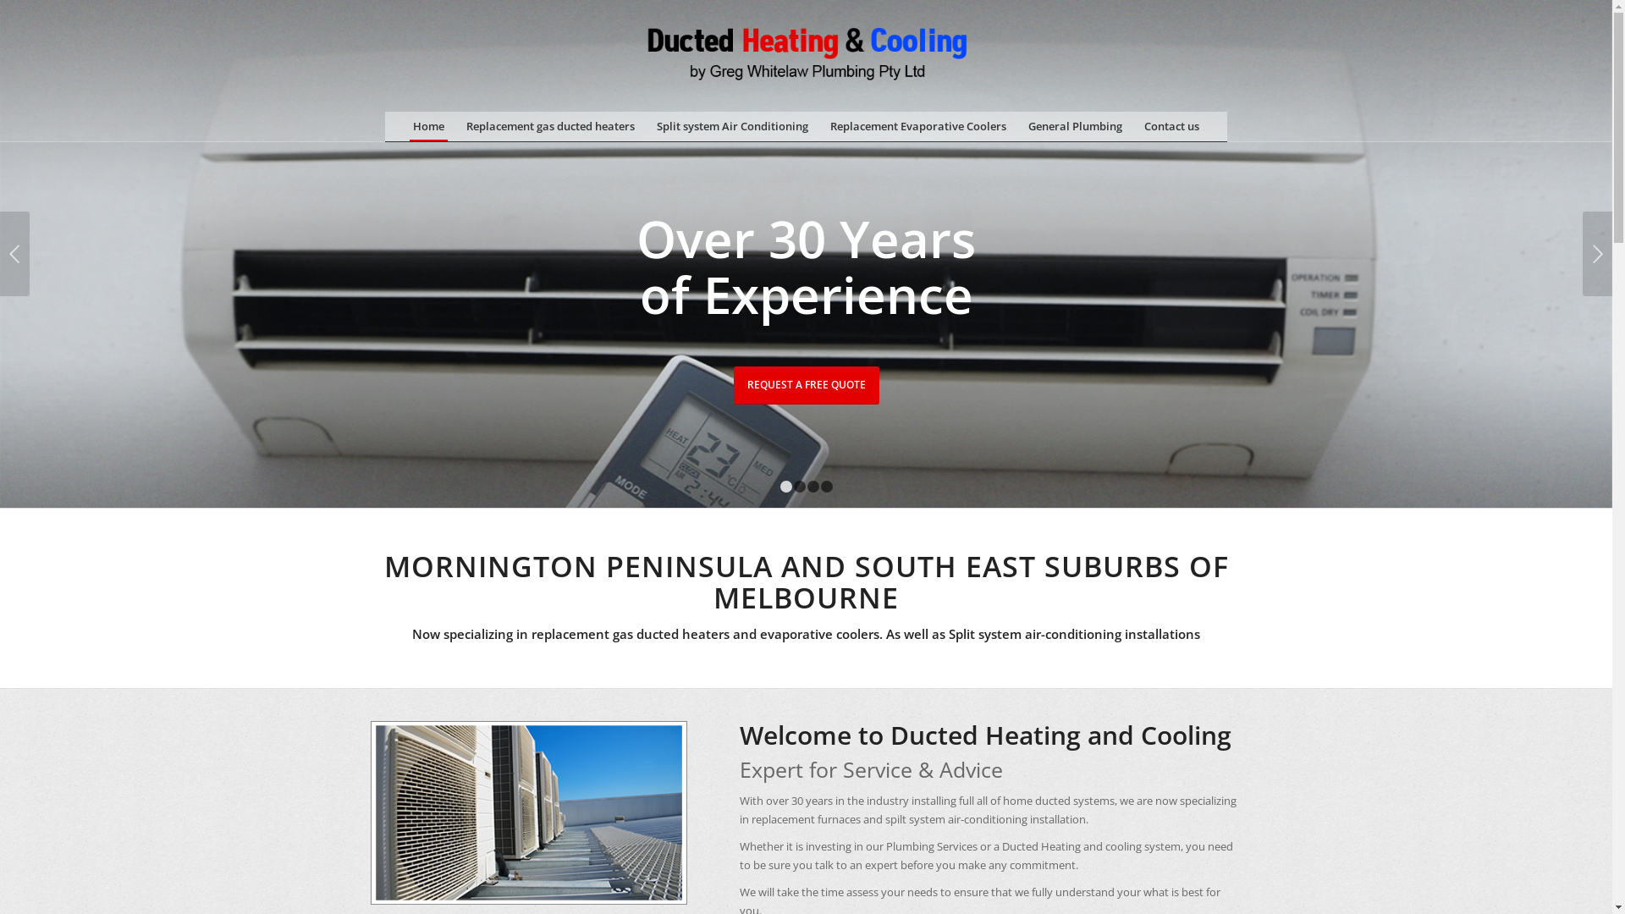  Describe the element at coordinates (550, 127) in the screenshot. I see `Replacement gas ducted heaters` at that location.